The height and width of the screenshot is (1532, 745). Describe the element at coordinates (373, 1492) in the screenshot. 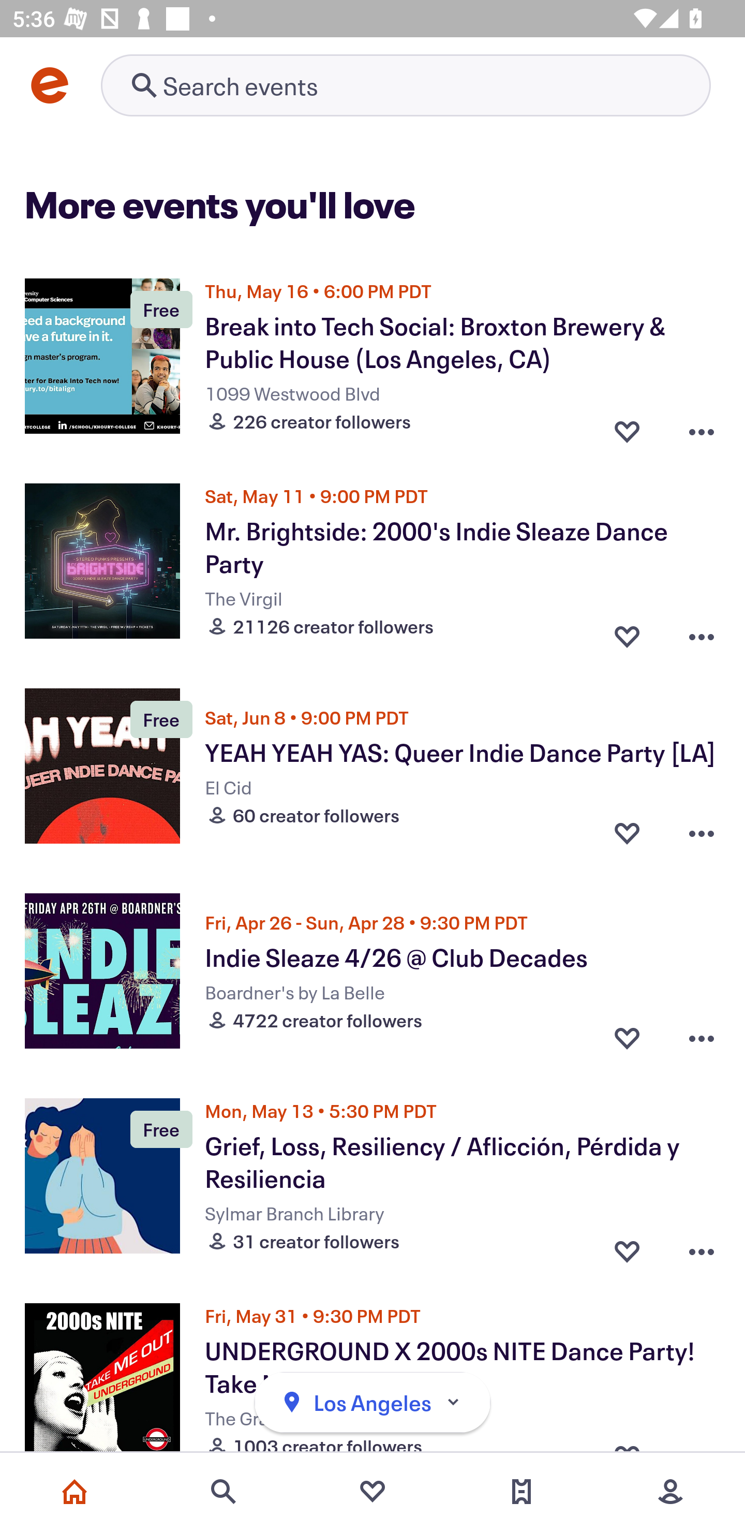

I see `Favorites` at that location.